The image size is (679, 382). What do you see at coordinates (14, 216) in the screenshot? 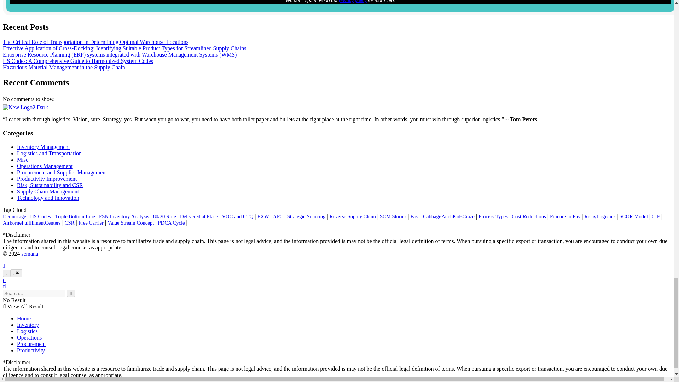
I see `1 topics` at bounding box center [14, 216].